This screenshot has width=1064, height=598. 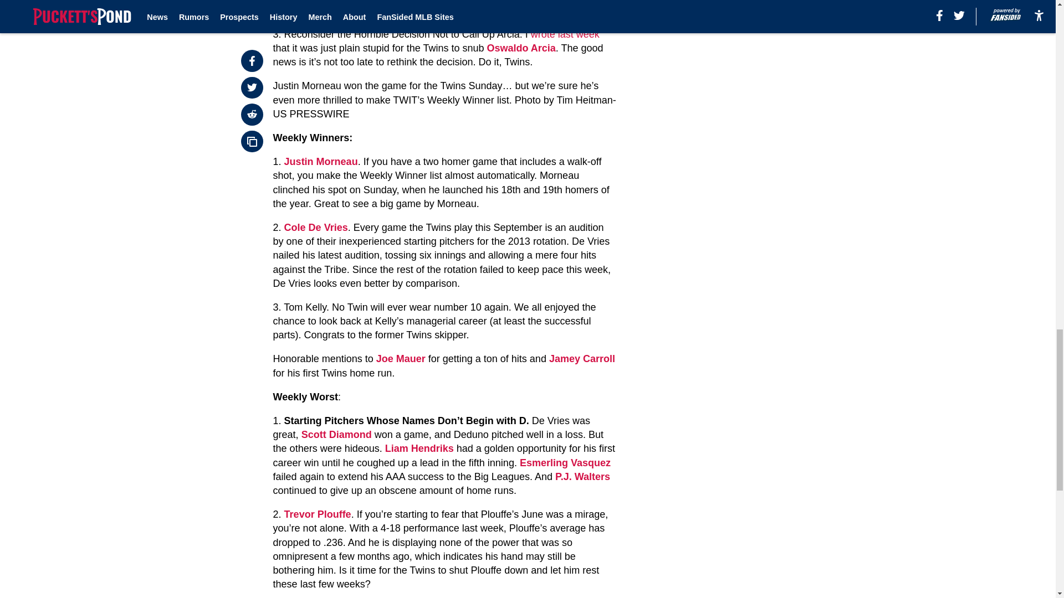 What do you see at coordinates (521, 48) in the screenshot?
I see `Oswaldo Arcia` at bounding box center [521, 48].